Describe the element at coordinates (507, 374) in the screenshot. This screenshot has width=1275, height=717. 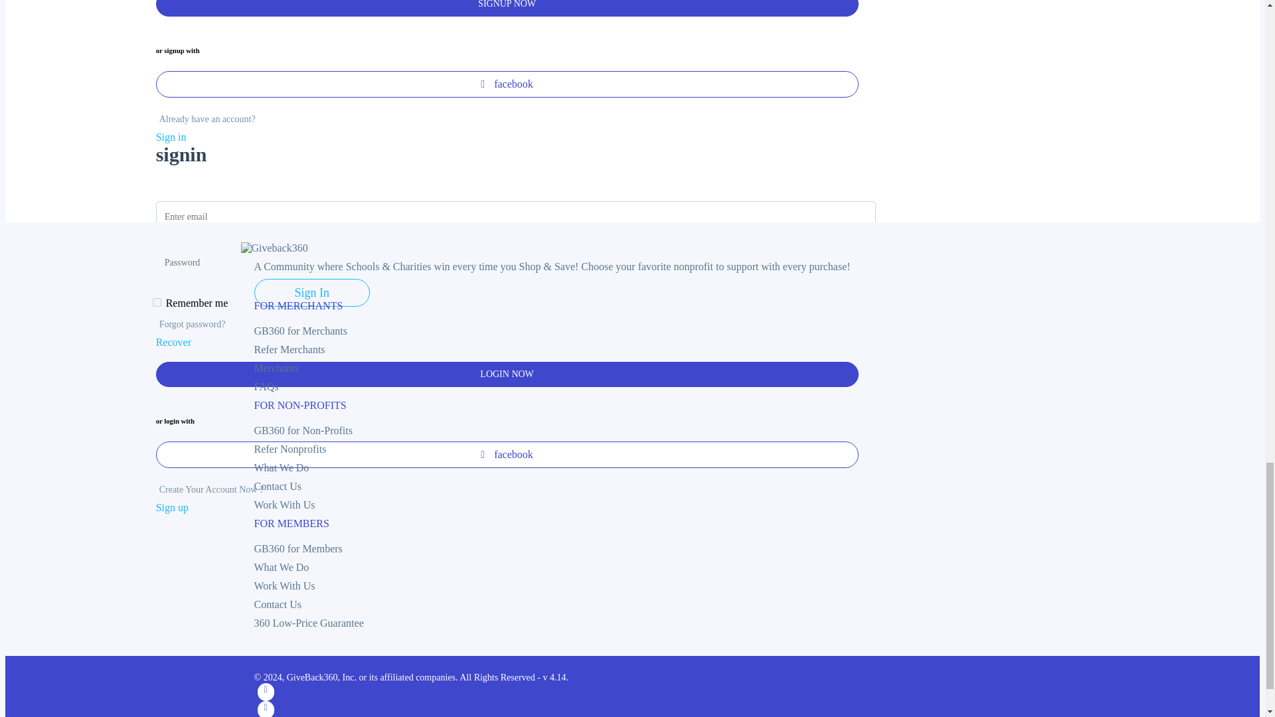
I see `LOGIN NOW` at that location.